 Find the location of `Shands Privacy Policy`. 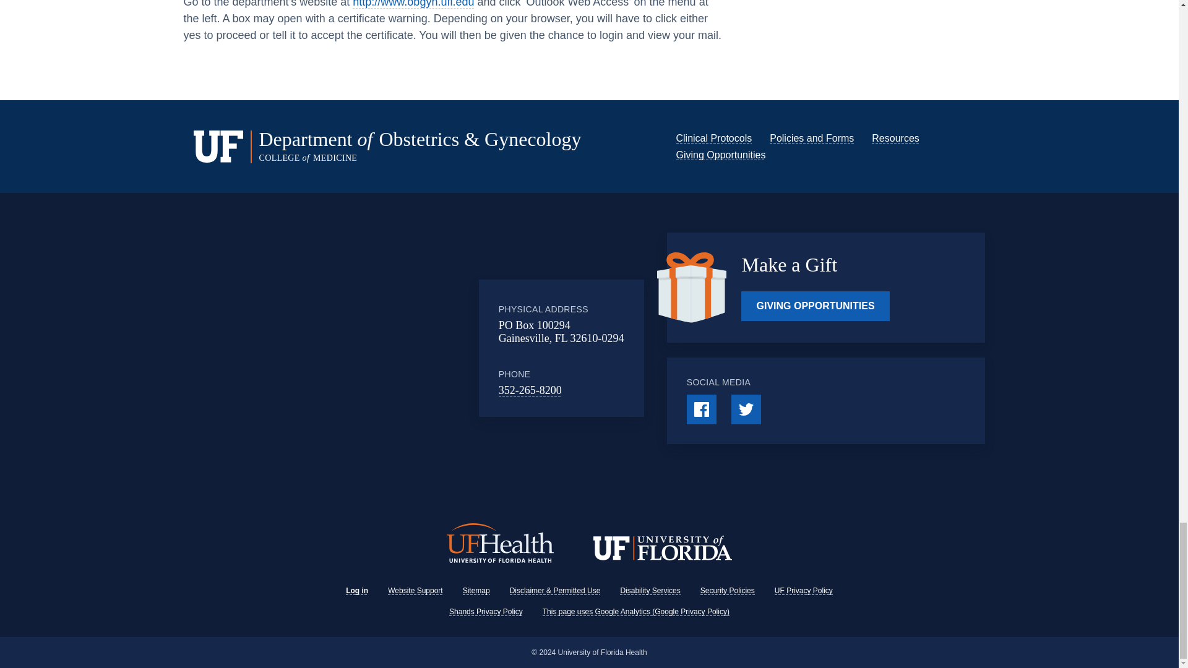

Shands Privacy Policy is located at coordinates (485, 611).